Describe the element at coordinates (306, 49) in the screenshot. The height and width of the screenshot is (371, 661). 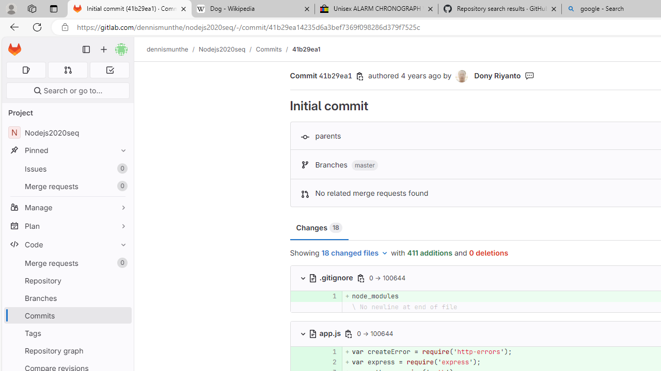
I see `41b29ea1` at that location.